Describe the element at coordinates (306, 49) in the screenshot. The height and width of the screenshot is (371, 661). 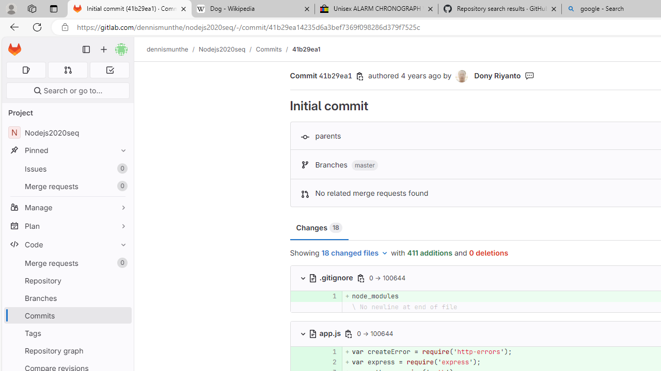
I see `41b29ea1` at that location.